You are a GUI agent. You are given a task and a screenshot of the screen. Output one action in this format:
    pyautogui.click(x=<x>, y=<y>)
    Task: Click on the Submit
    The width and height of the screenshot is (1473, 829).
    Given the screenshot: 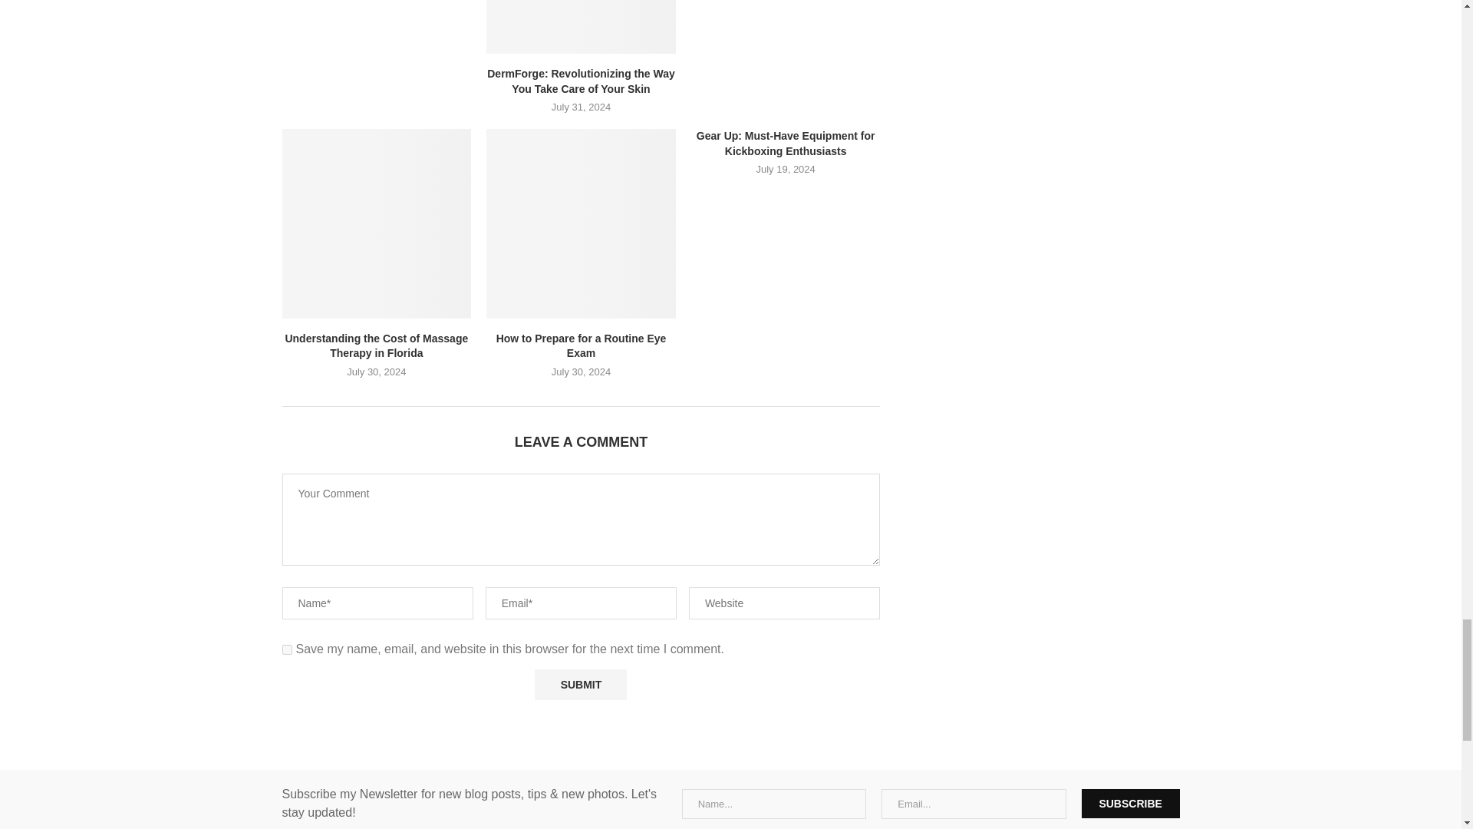 What is the action you would take?
    pyautogui.click(x=580, y=684)
    